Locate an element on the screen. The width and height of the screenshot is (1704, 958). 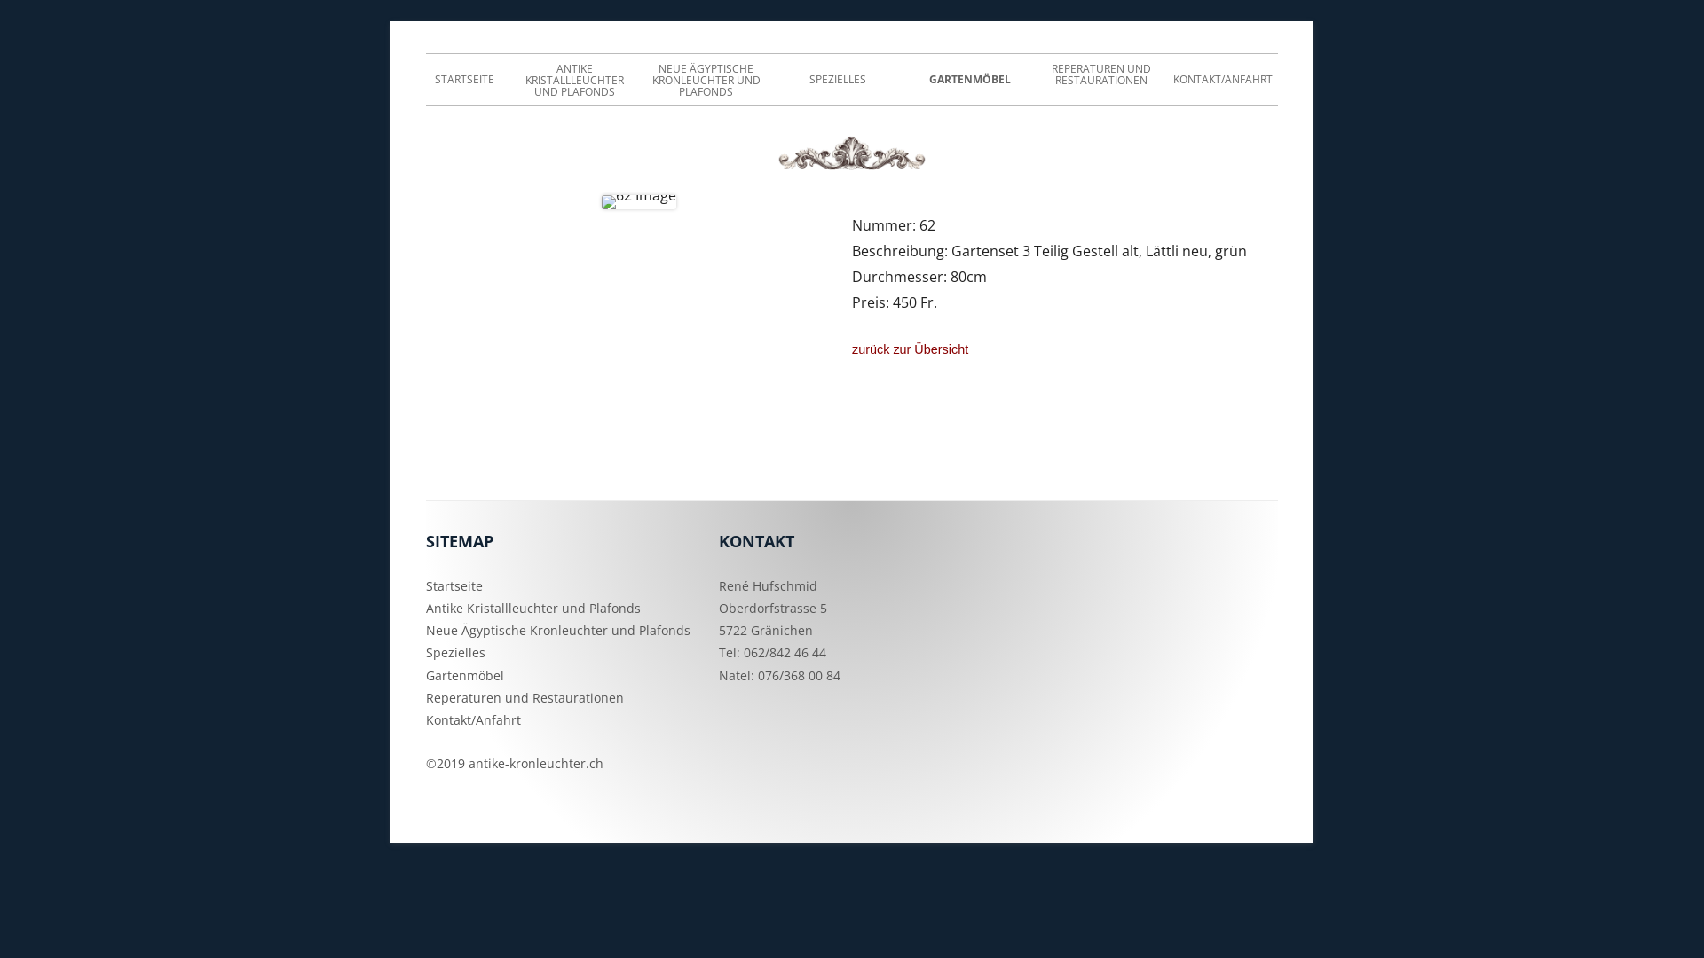
Antike Kronleuchter is located at coordinates (534, 53).